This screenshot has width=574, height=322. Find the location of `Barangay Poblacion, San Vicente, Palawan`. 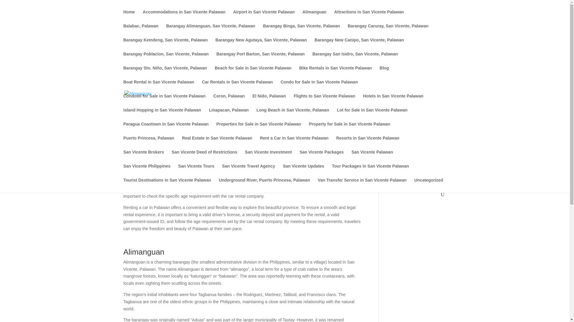

Barangay Poblacion, San Vicente, Palawan is located at coordinates (166, 59).